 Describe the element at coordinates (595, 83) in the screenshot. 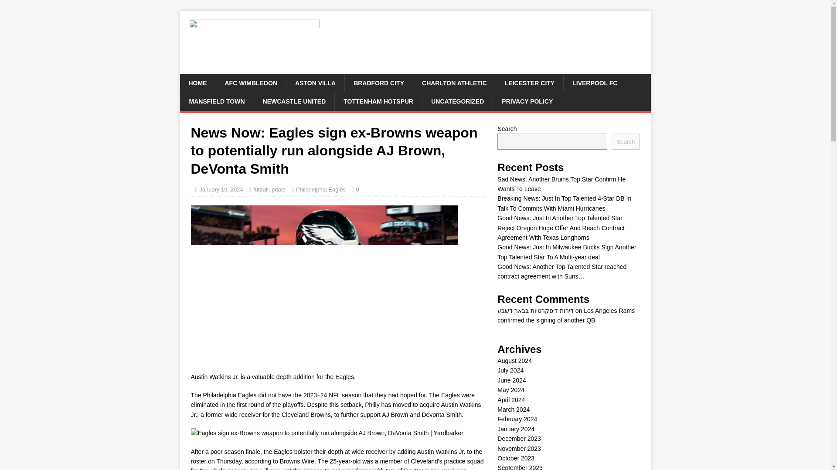

I see `LIVERPOOL FC` at that location.